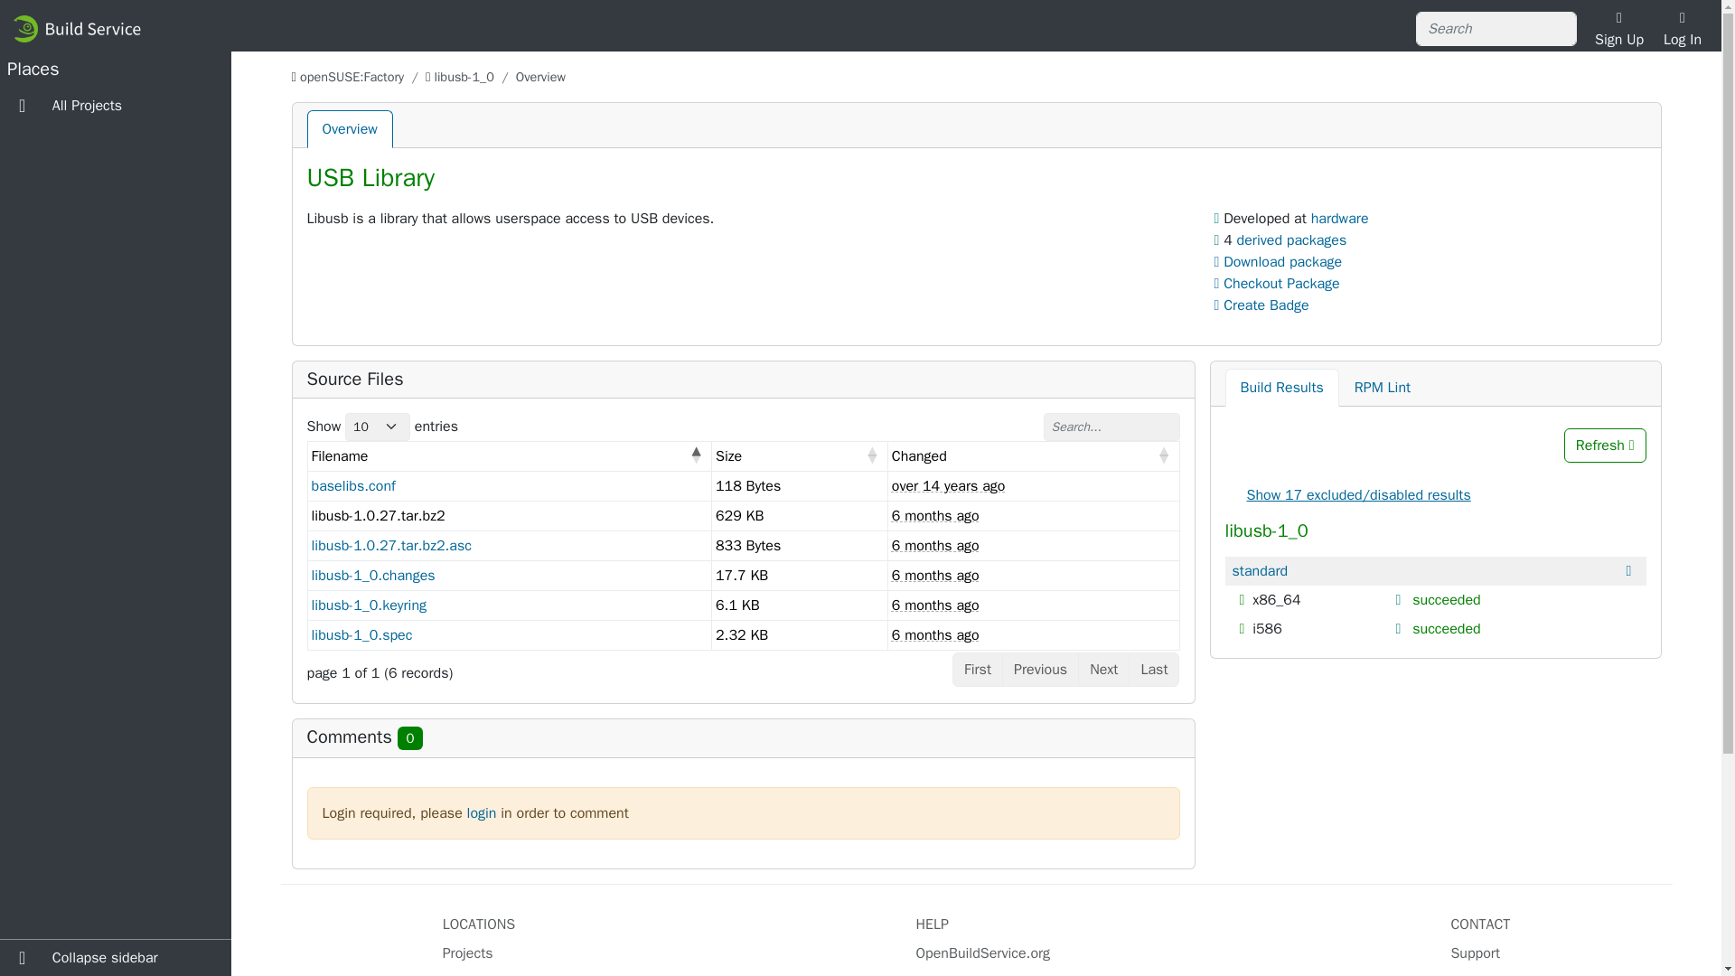 The width and height of the screenshot is (1735, 976). What do you see at coordinates (1339, 219) in the screenshot?
I see `hardware` at bounding box center [1339, 219].